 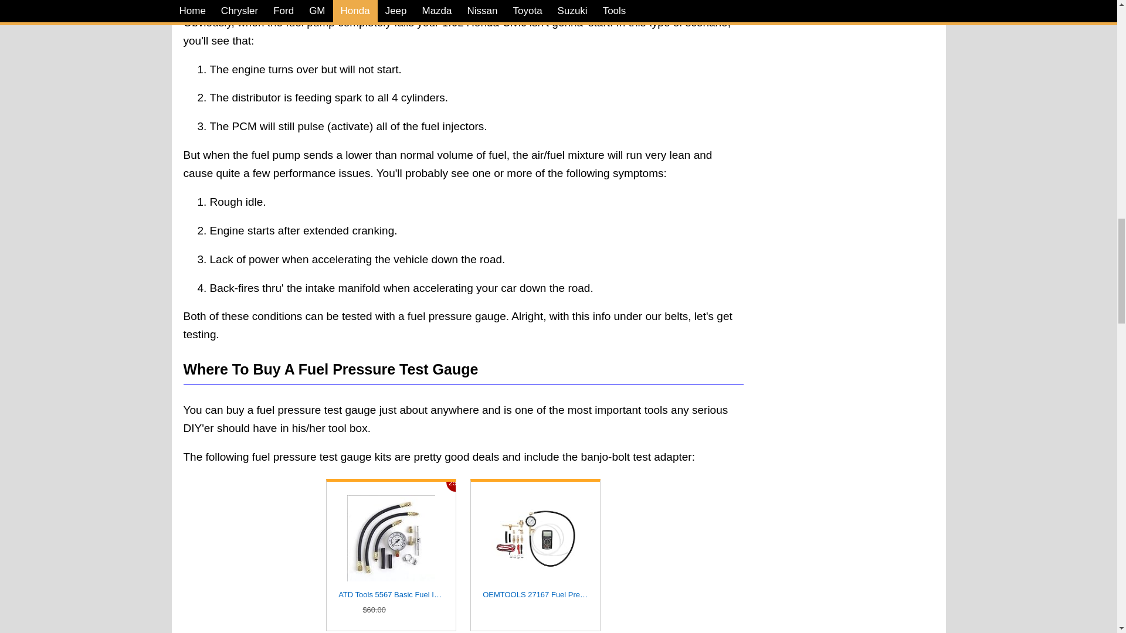 I want to click on ATD Tools 5567 Basic Fuel Injection Pressure Tester, so click(x=391, y=595).